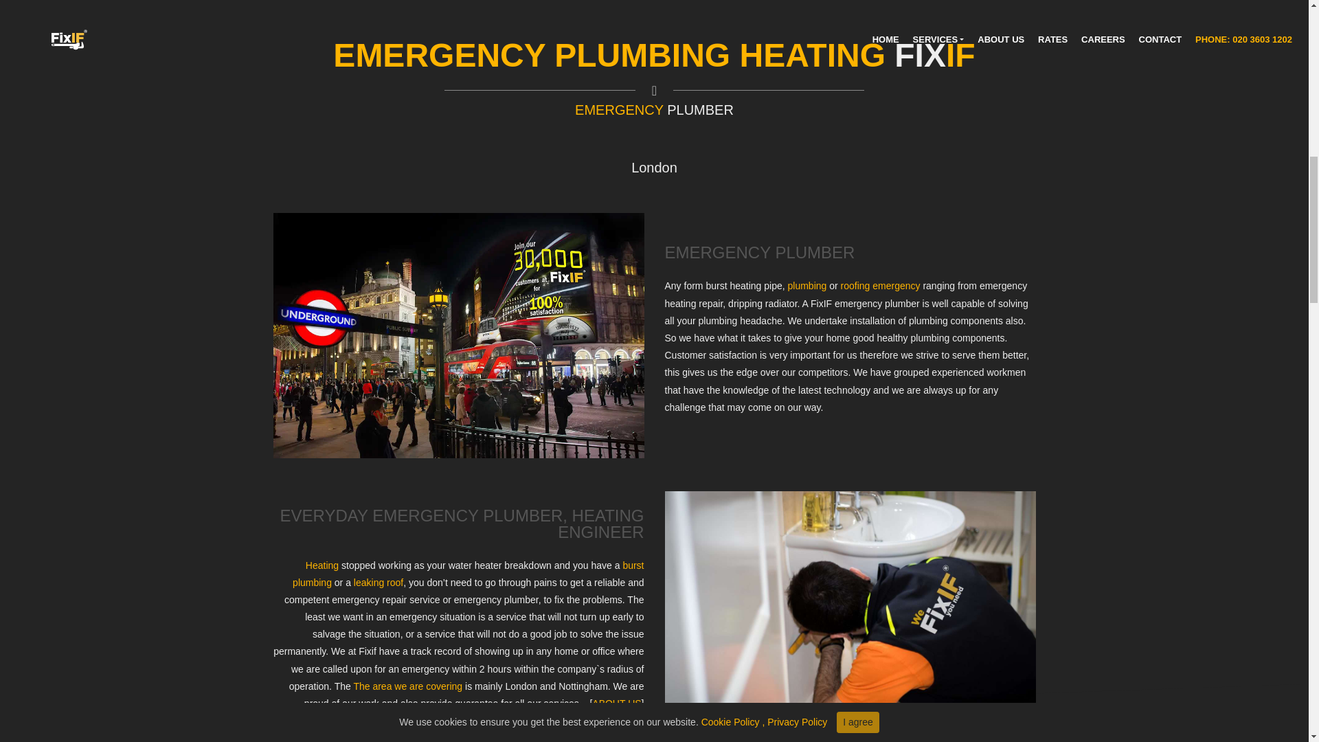  Describe the element at coordinates (617, 704) in the screenshot. I see `ABOUT US` at that location.